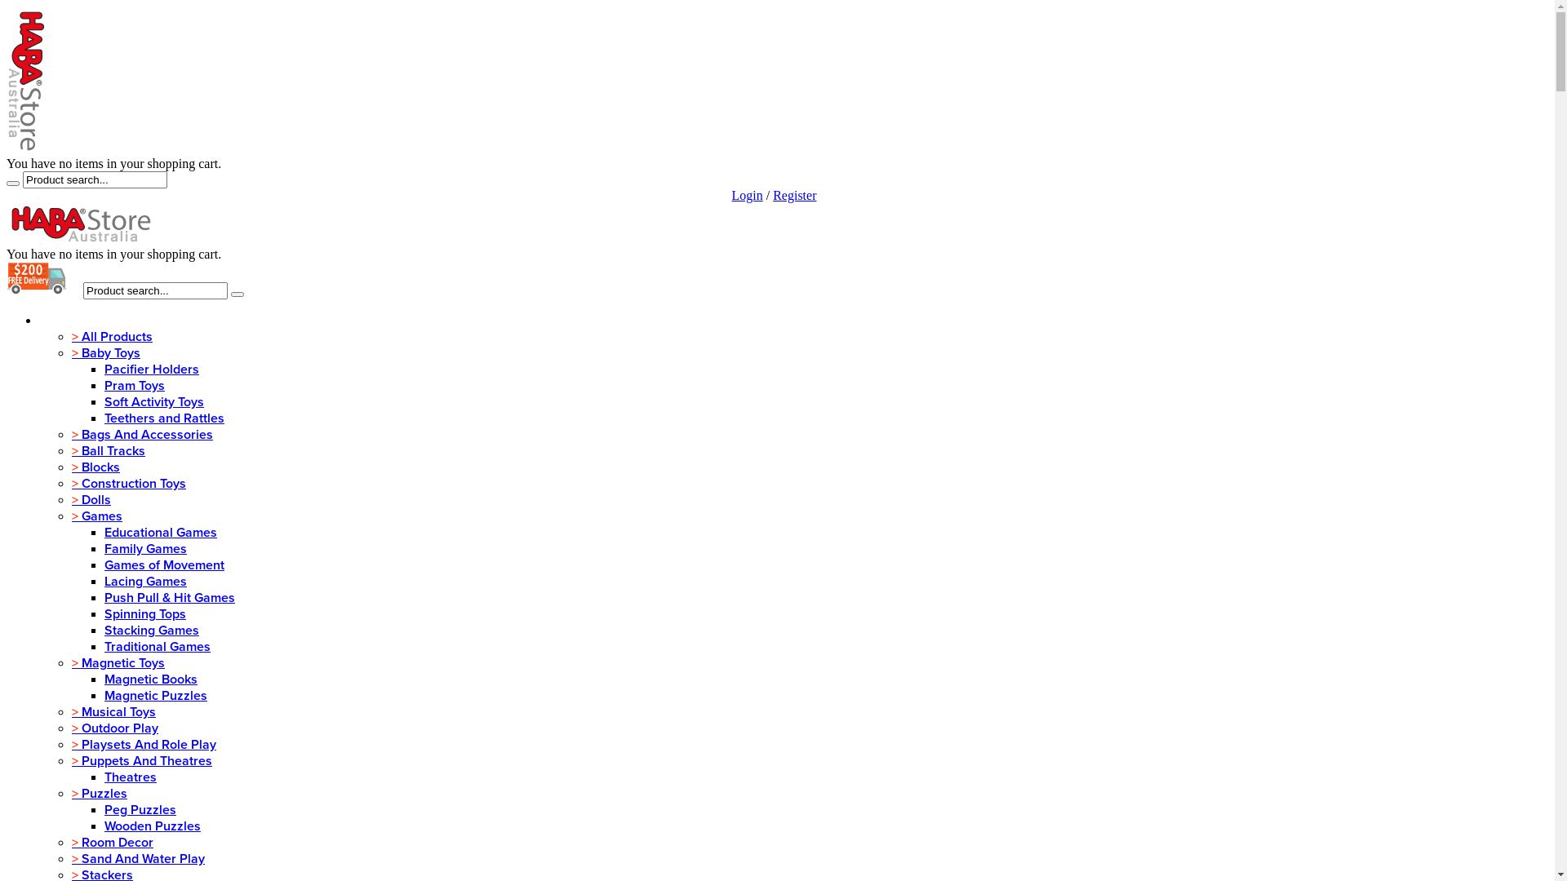  What do you see at coordinates (135, 386) in the screenshot?
I see `Pram Toys` at bounding box center [135, 386].